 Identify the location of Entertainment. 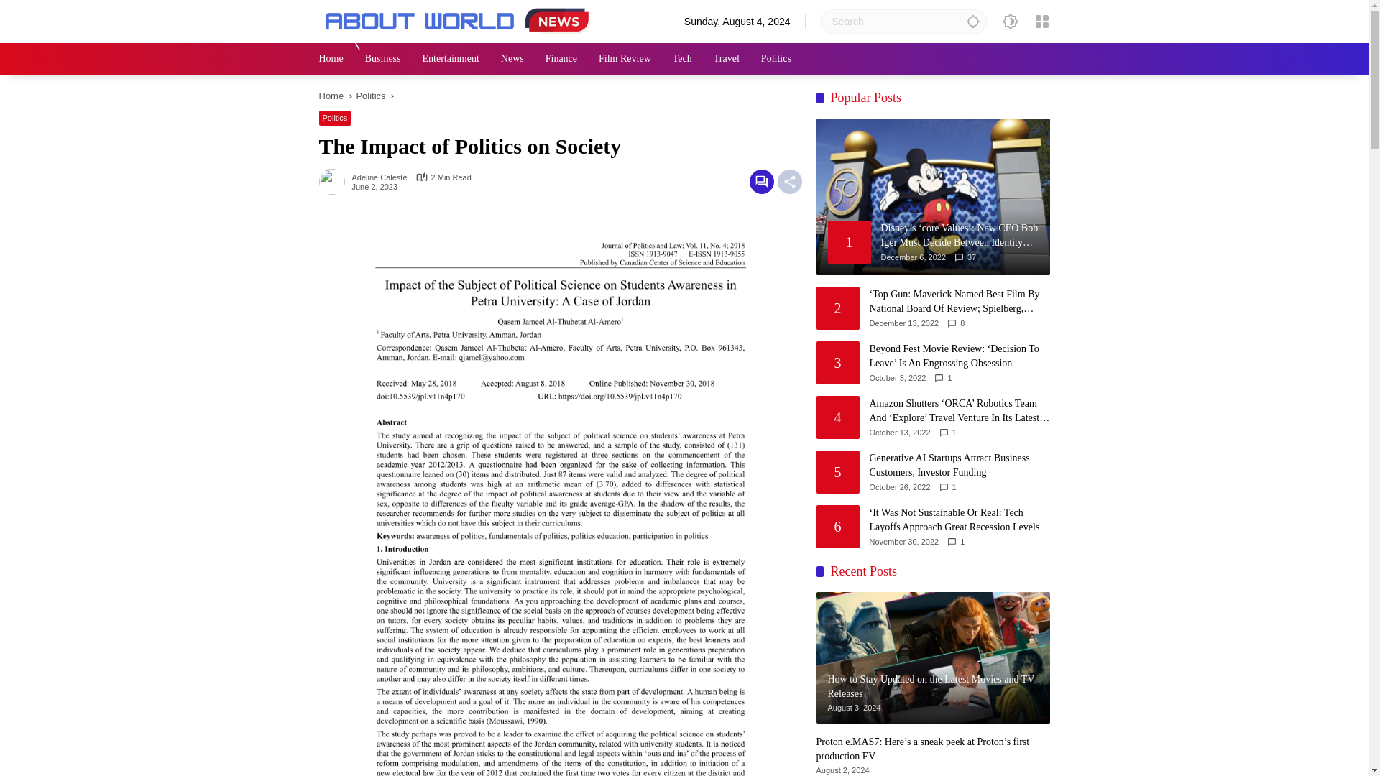
(450, 59).